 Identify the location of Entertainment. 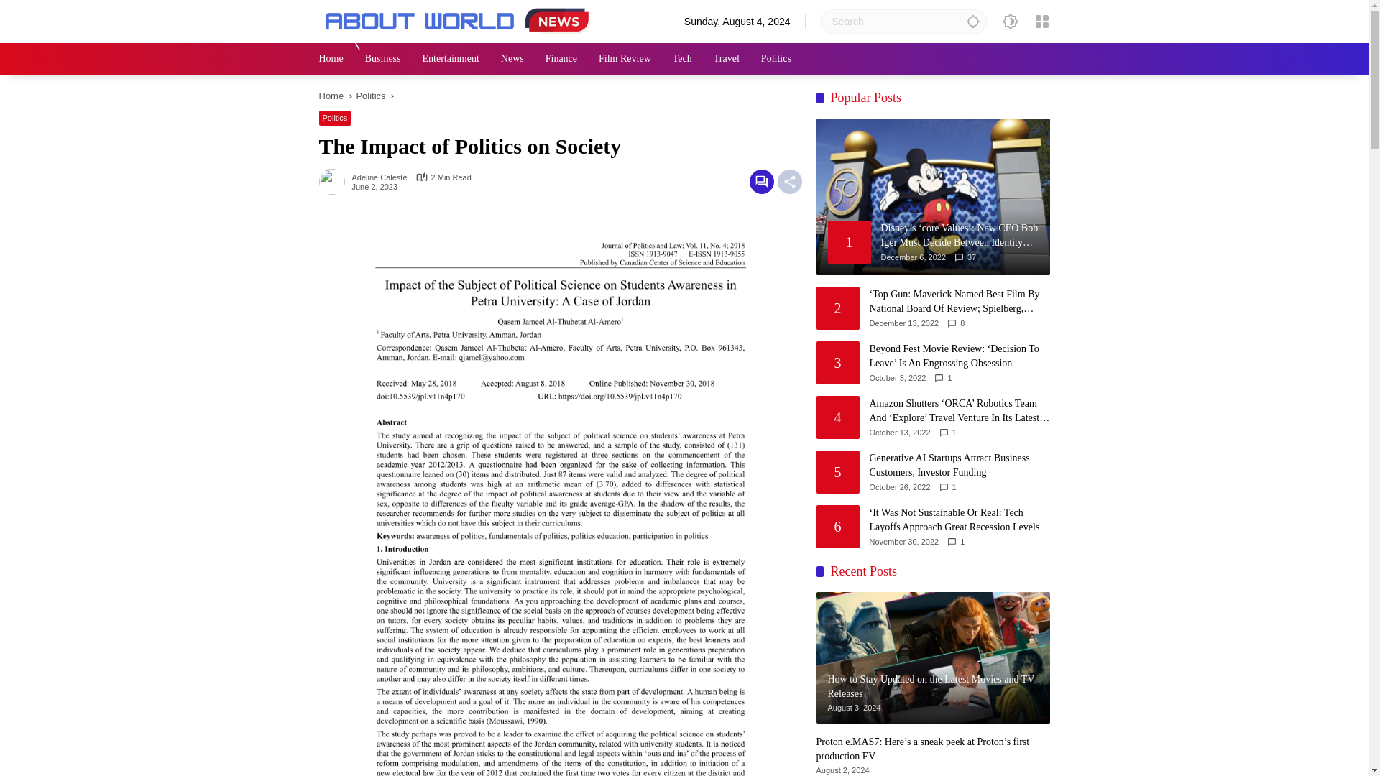
(450, 59).